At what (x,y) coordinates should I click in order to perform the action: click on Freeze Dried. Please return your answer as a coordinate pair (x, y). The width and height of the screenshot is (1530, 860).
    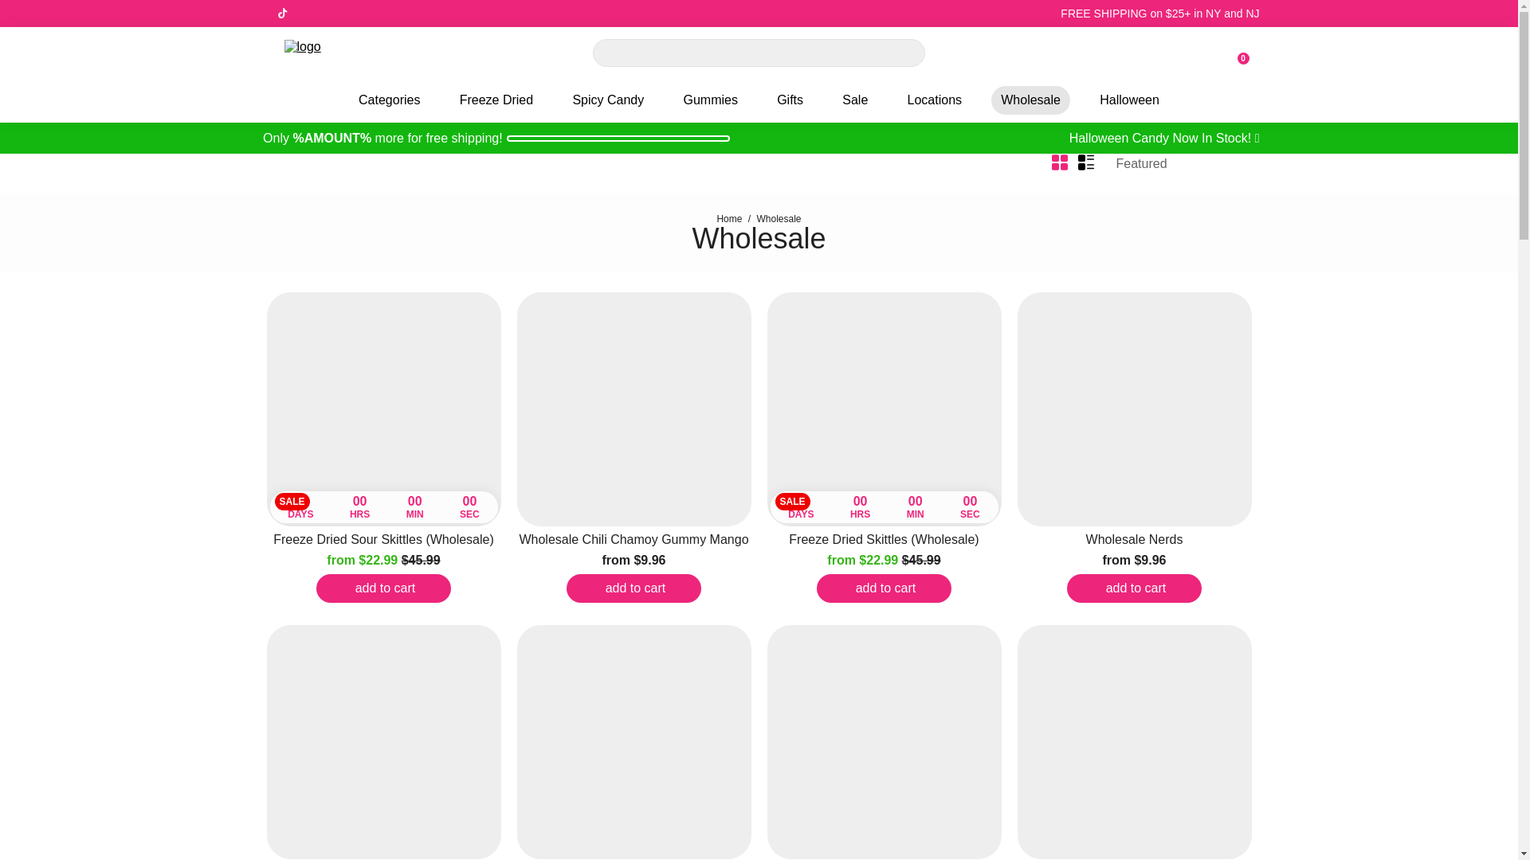
    Looking at the image, I should click on (496, 100).